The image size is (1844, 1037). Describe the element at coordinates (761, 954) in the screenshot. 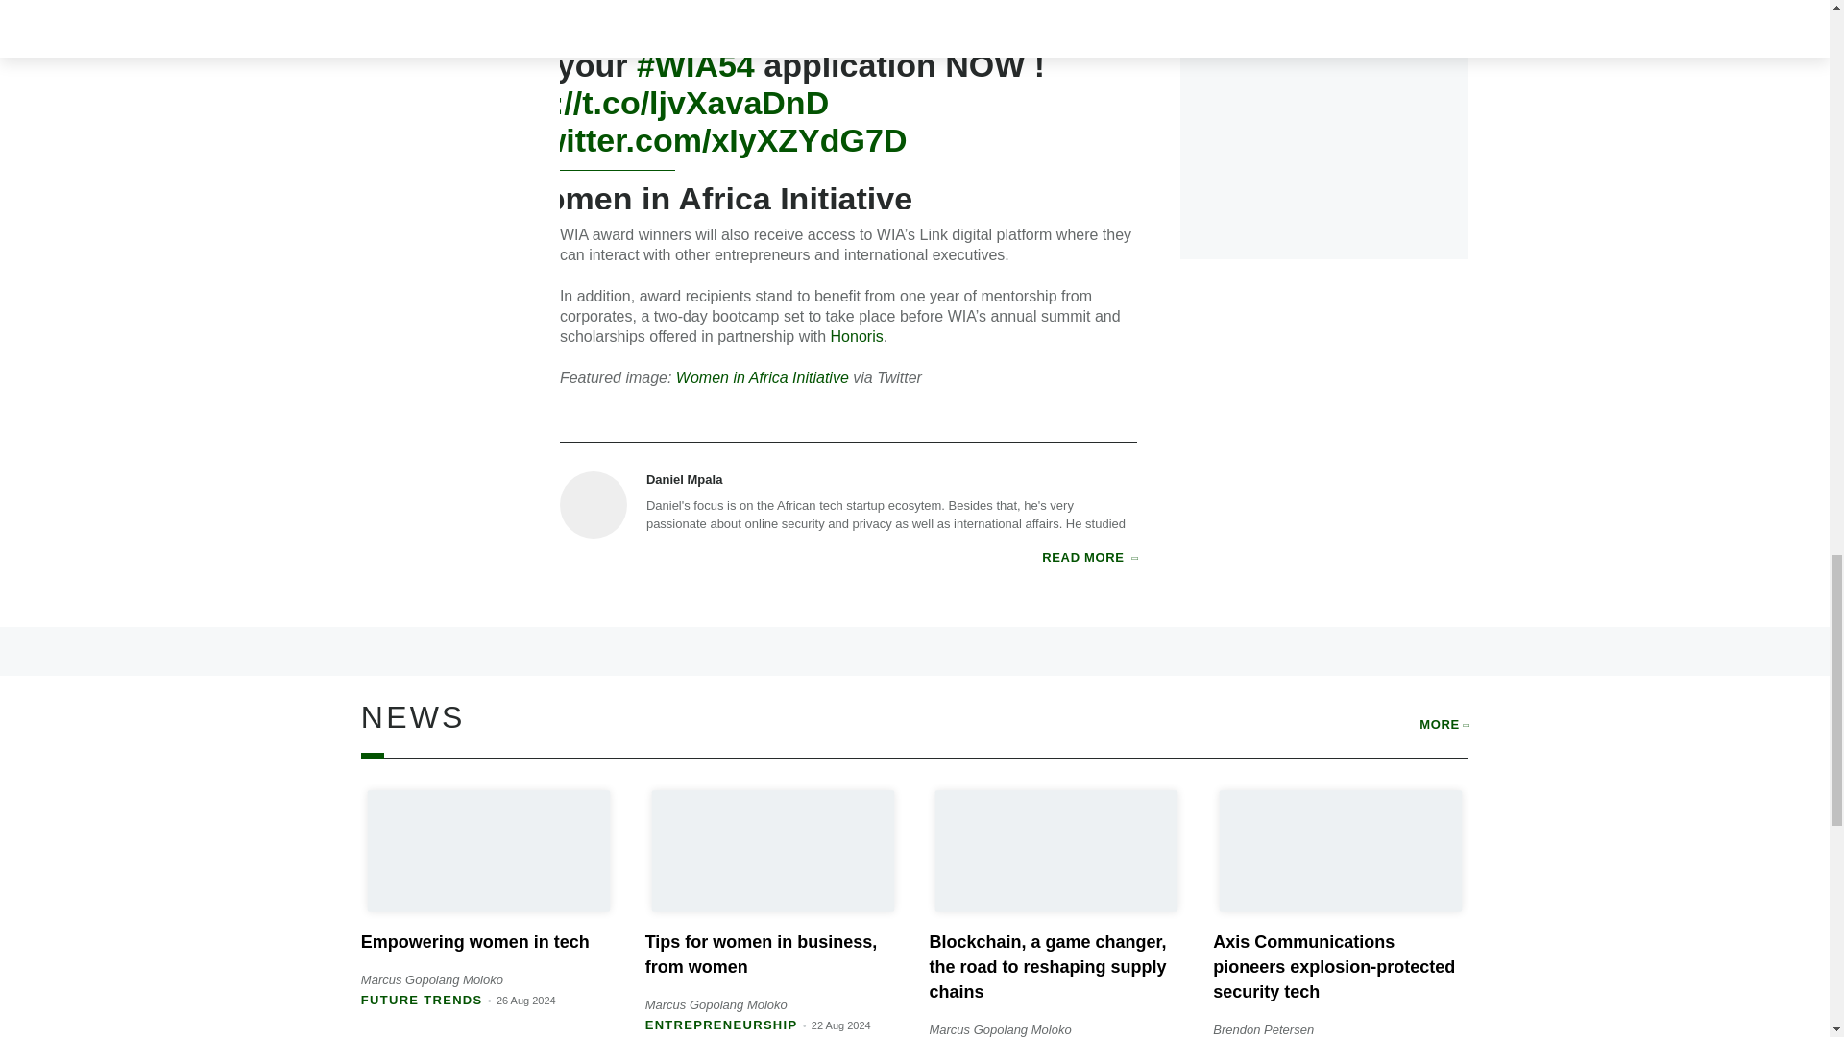

I see `Tips for women in business, from women` at that location.